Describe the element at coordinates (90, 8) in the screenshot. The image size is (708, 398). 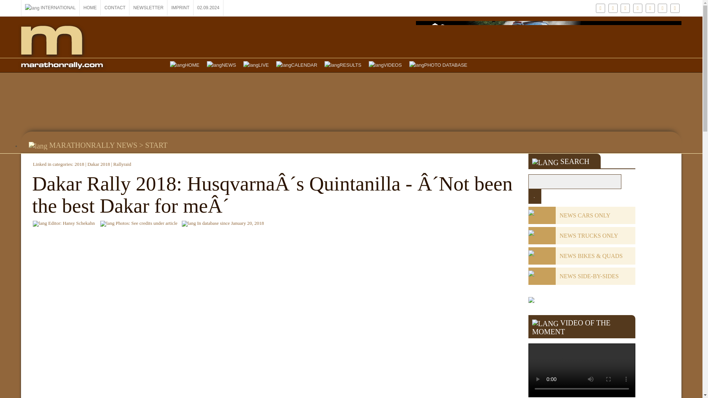
I see `HOME` at that location.